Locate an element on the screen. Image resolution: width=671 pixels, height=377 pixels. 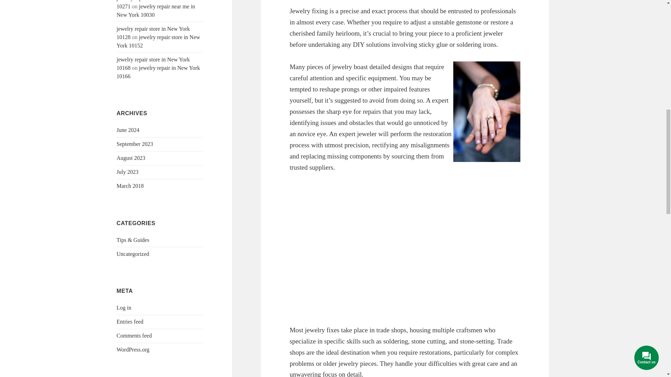
September 2023 is located at coordinates (135, 144).